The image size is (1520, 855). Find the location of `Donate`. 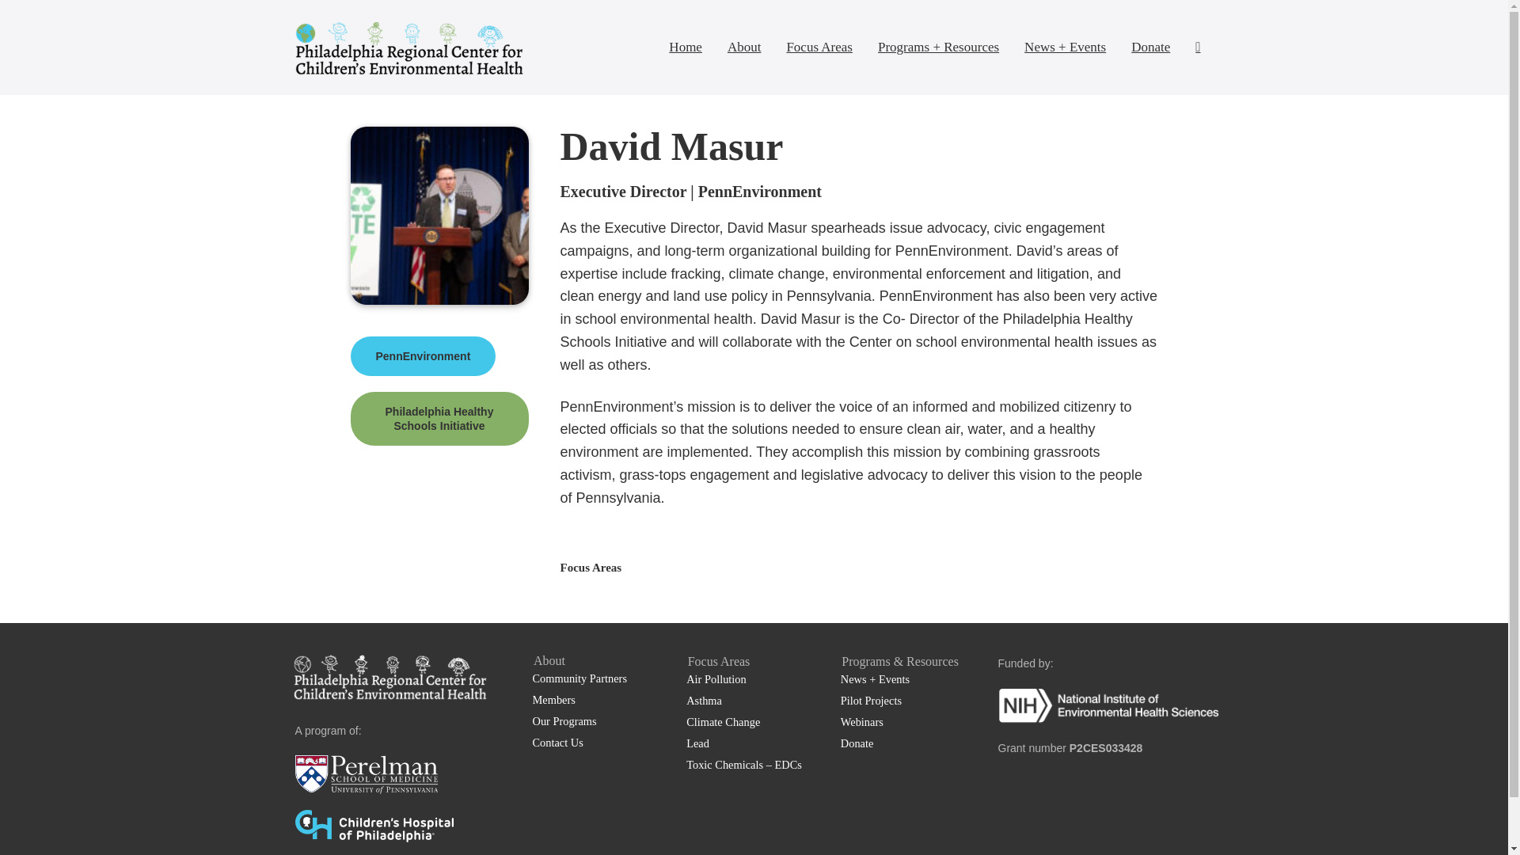

Donate is located at coordinates (1150, 47).